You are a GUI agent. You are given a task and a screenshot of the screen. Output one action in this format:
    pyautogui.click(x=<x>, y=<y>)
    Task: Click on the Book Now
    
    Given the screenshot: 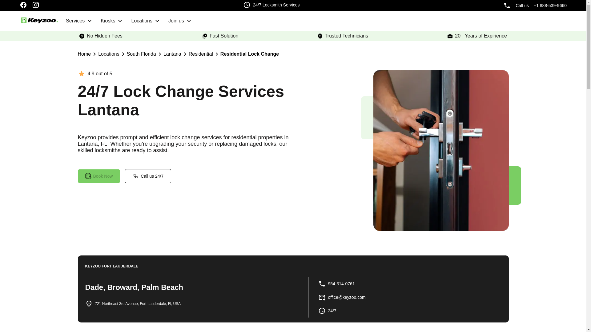 What is the action you would take?
    pyautogui.click(x=98, y=176)
    